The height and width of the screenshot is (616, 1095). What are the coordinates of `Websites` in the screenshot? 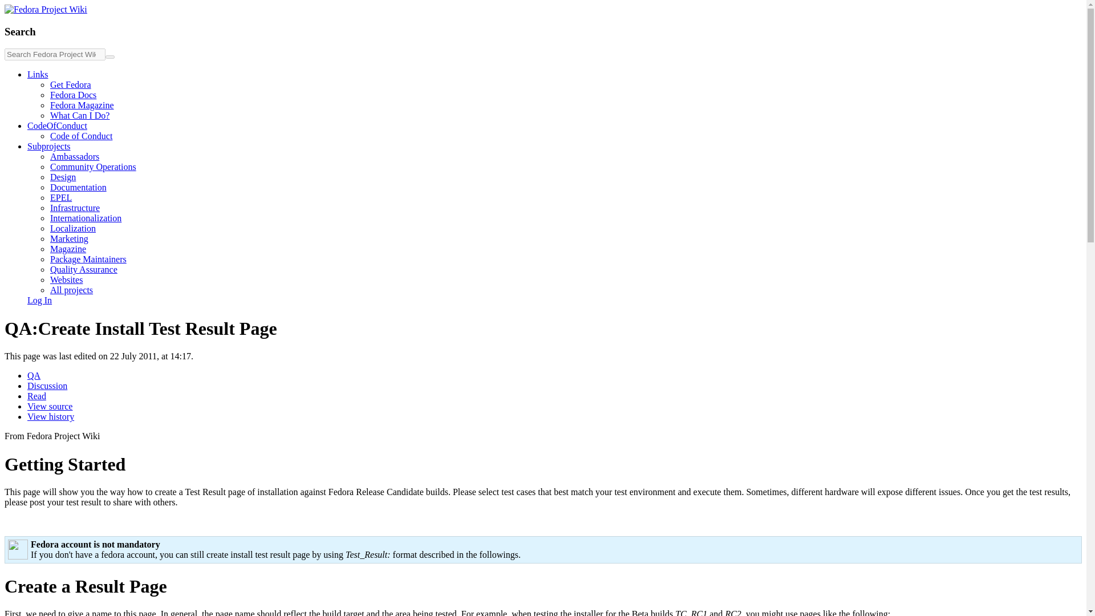 It's located at (66, 279).